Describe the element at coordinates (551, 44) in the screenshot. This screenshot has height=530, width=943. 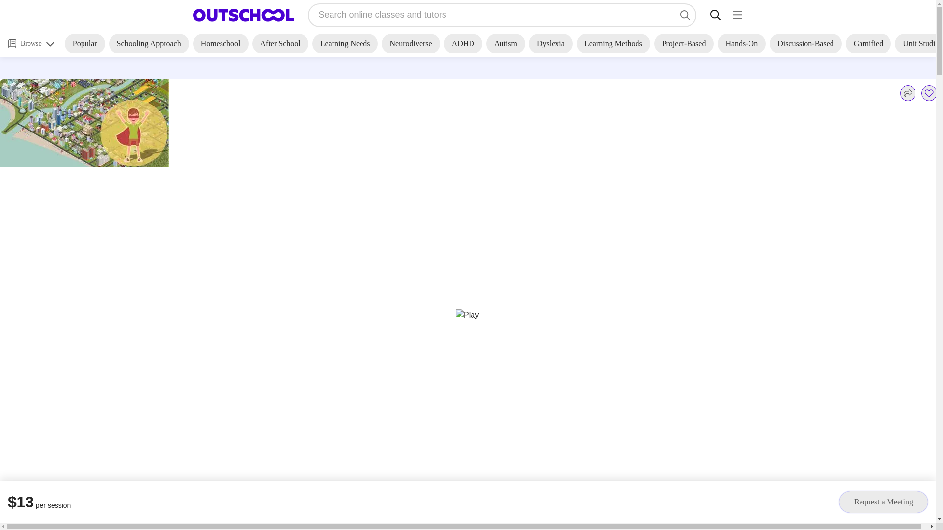
I see `Dyslexia` at that location.